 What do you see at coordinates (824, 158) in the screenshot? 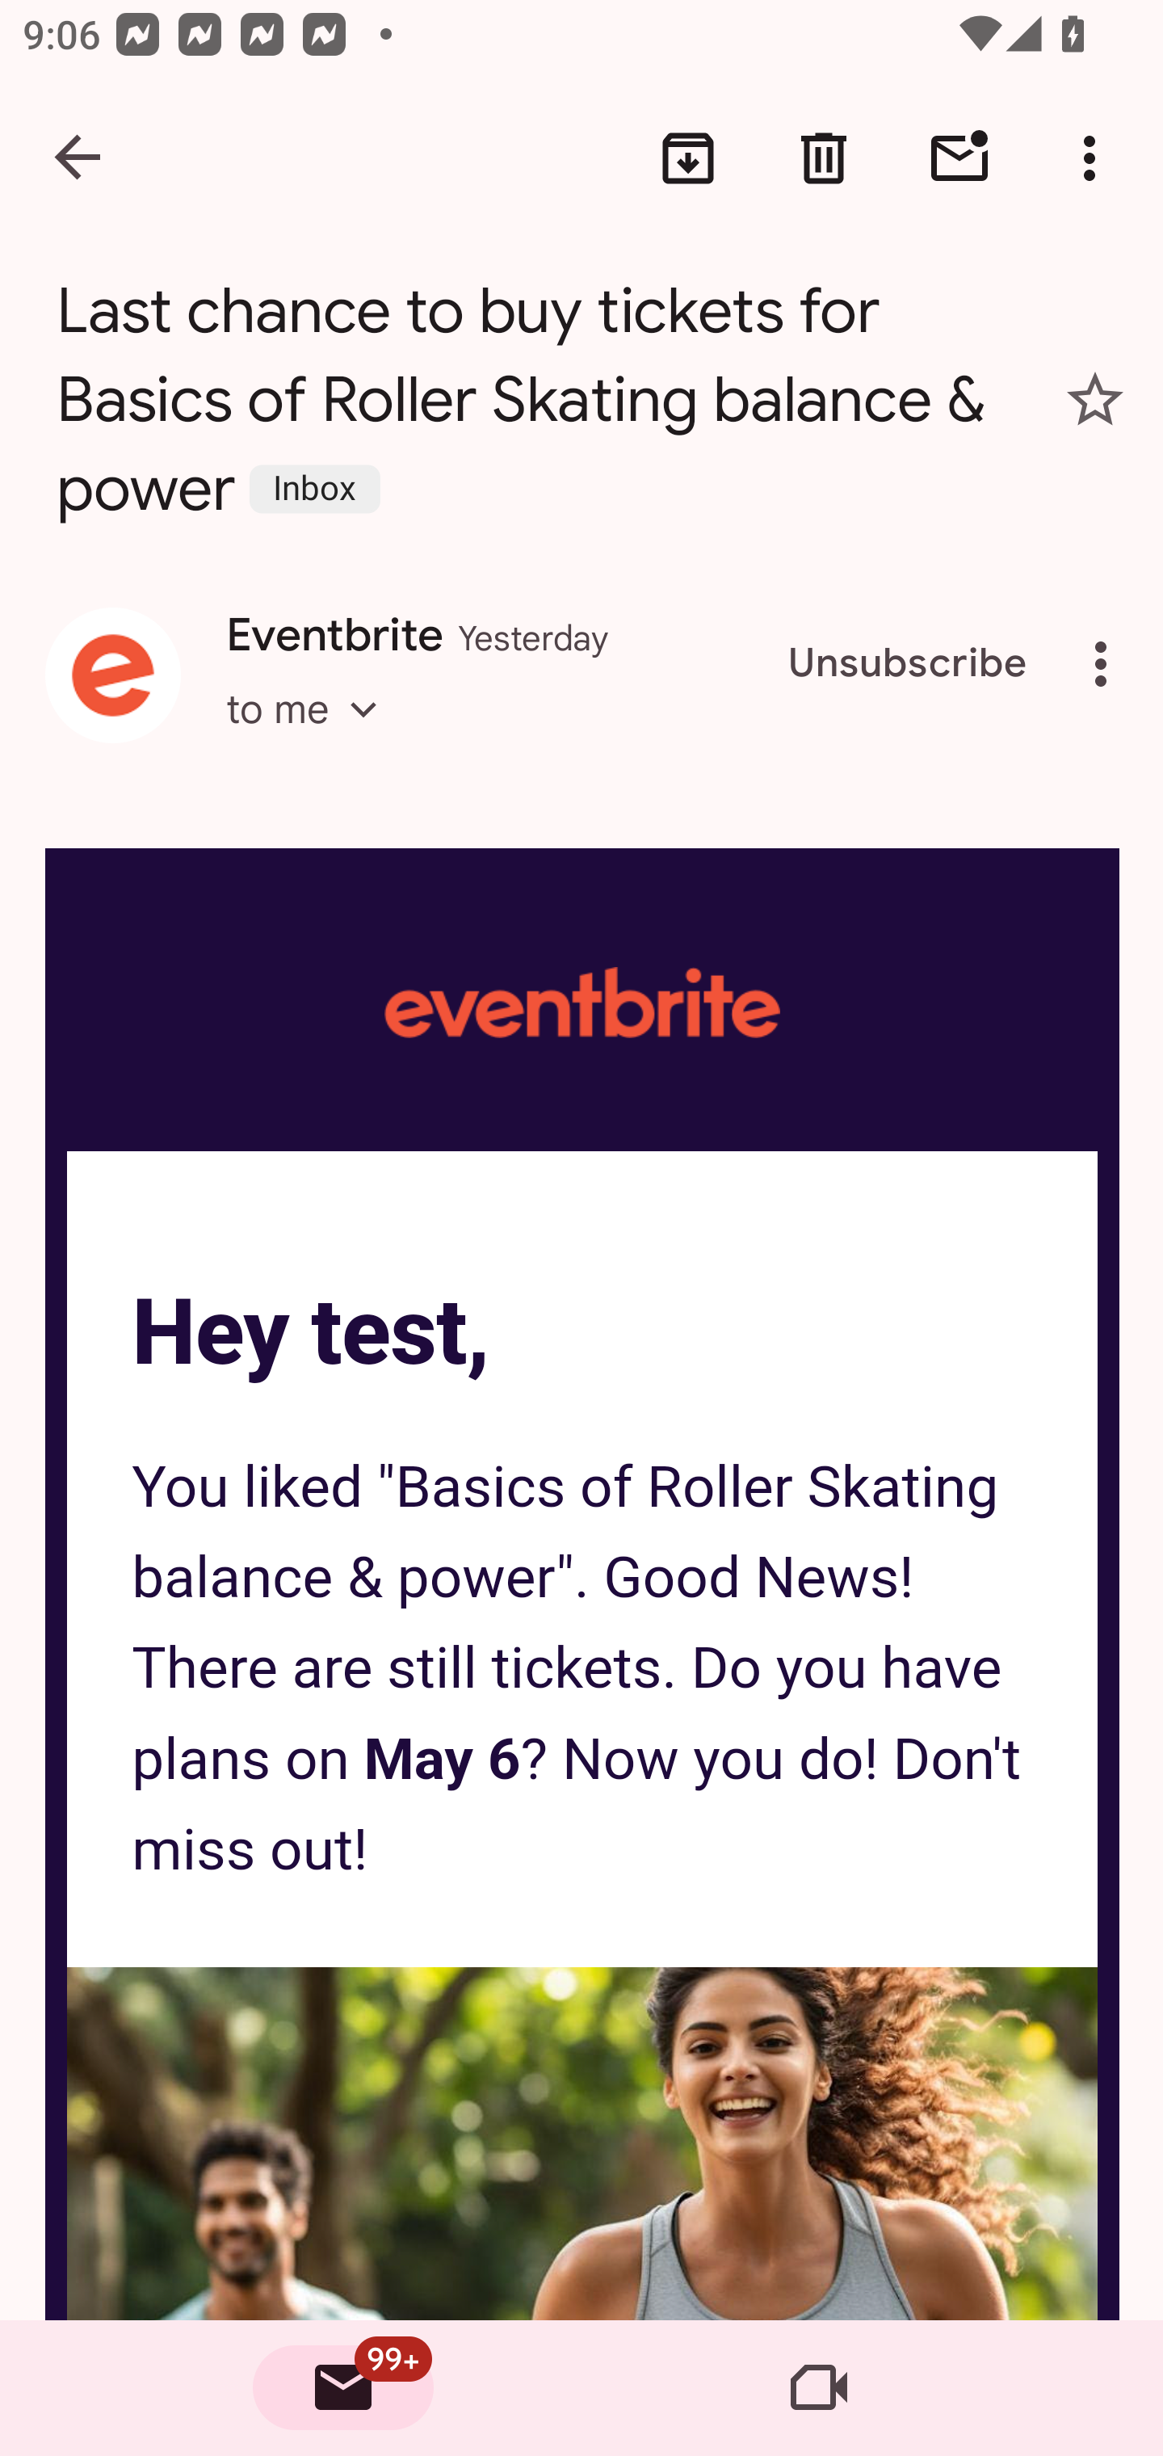
I see `Delete` at bounding box center [824, 158].